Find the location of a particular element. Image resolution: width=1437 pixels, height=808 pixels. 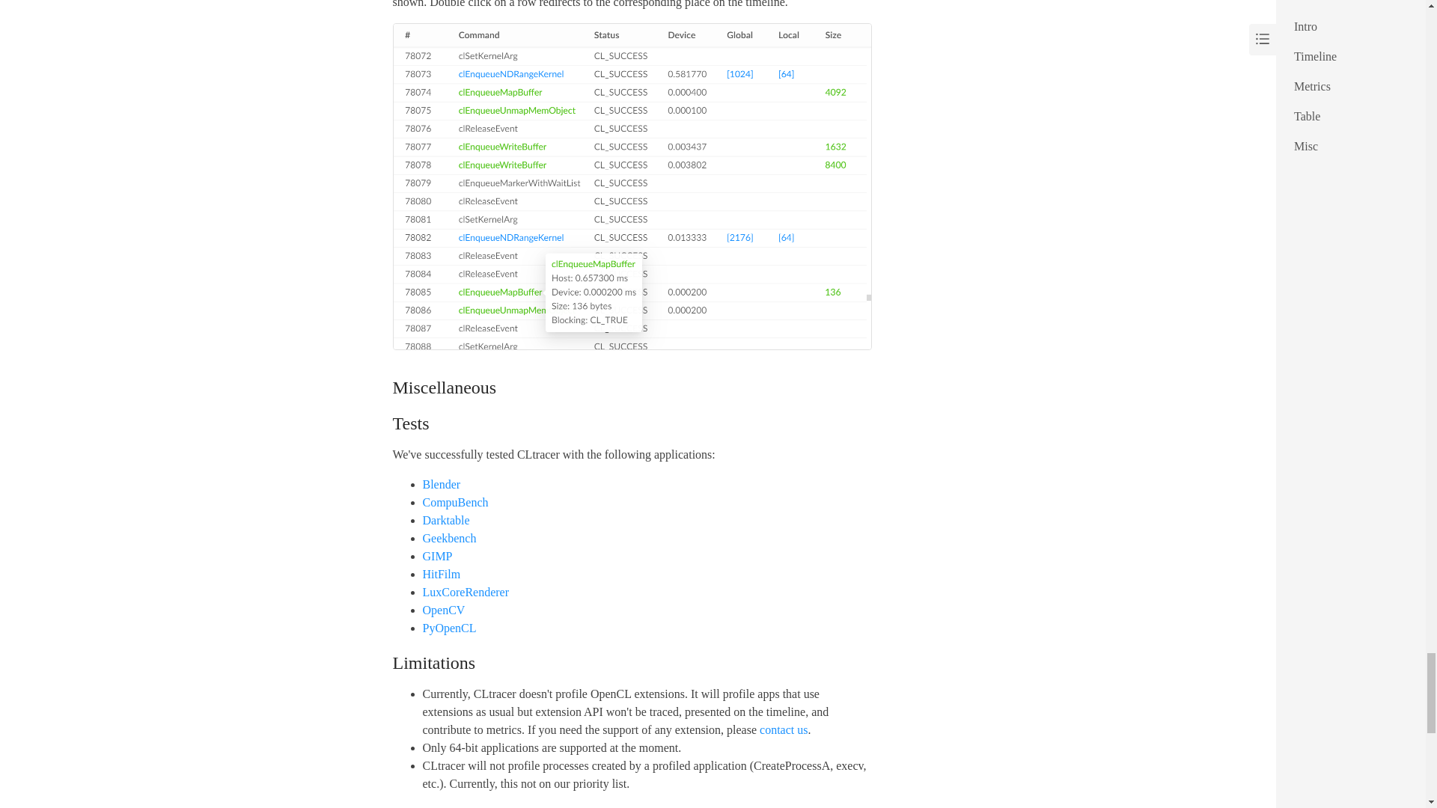

Darktable is located at coordinates (446, 520).